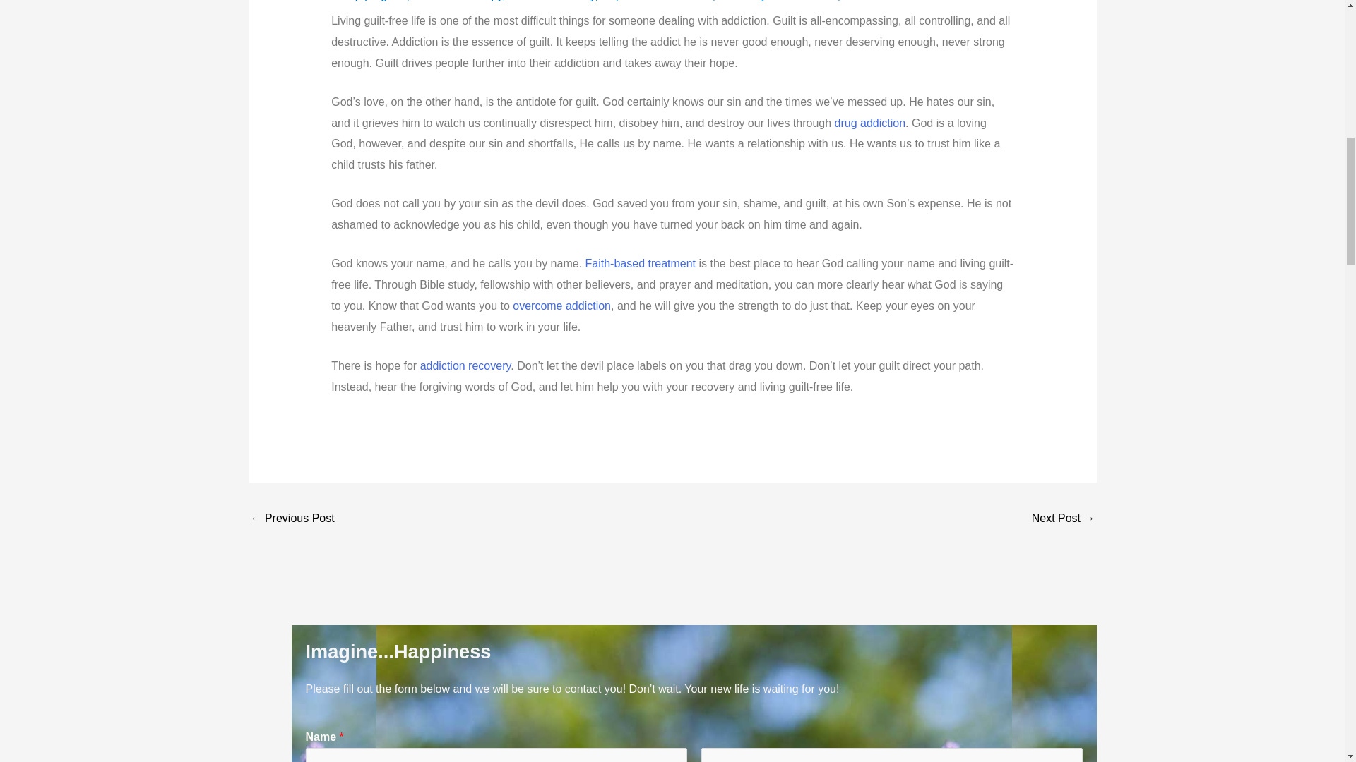  I want to click on Maintaining Sobriety through Faith, so click(1064, 519).